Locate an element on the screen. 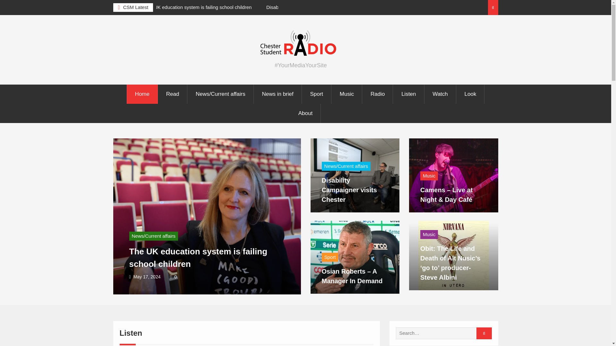  Read is located at coordinates (173, 94).